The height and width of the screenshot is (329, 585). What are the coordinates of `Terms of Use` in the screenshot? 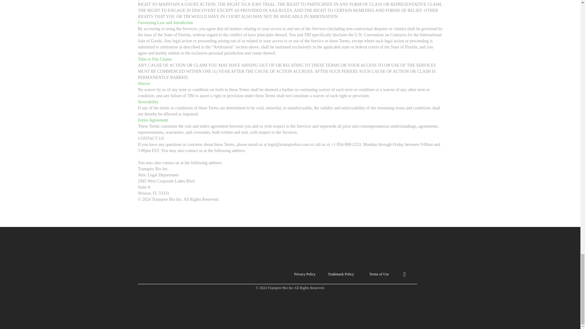 It's located at (378, 274).